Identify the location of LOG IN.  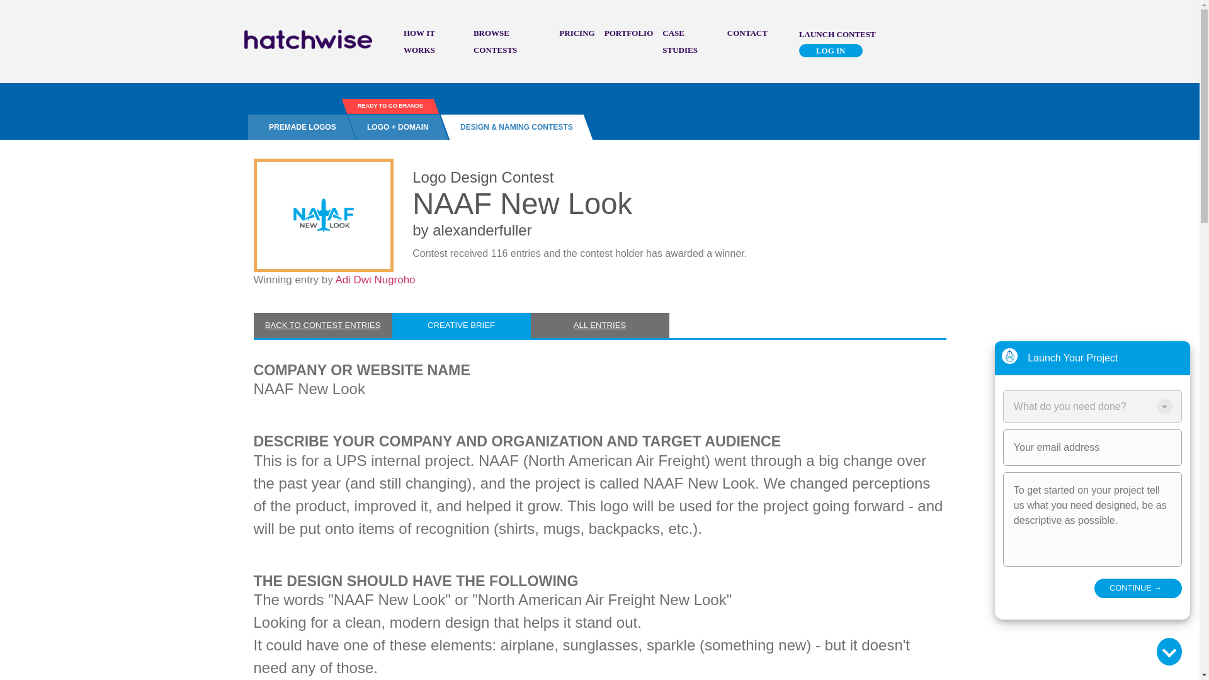
(831, 50).